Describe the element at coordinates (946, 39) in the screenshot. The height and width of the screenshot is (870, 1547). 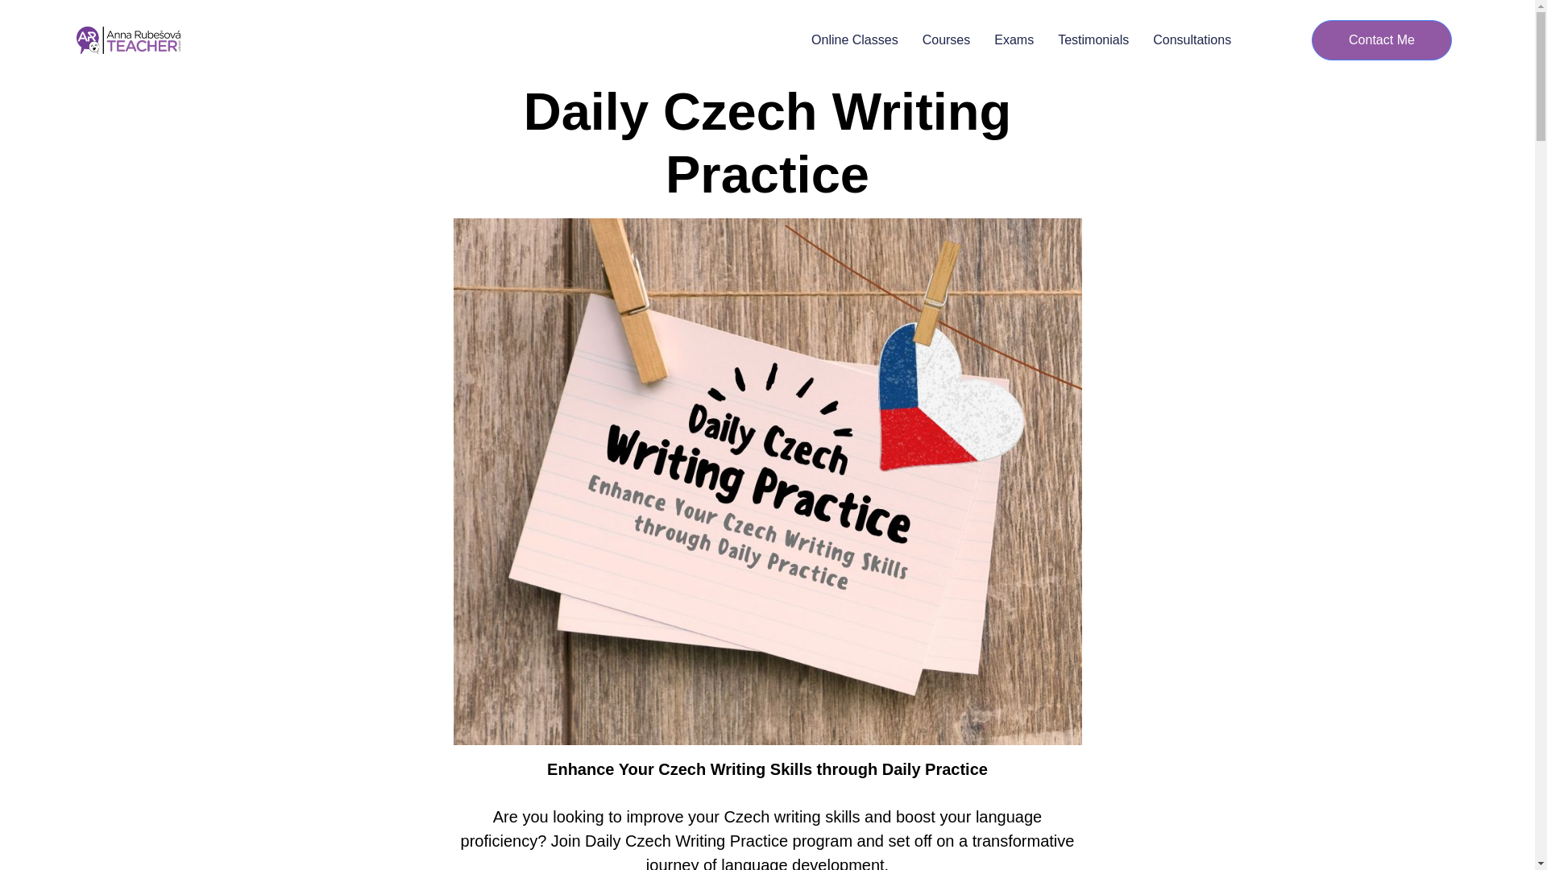
I see `Courses` at that location.